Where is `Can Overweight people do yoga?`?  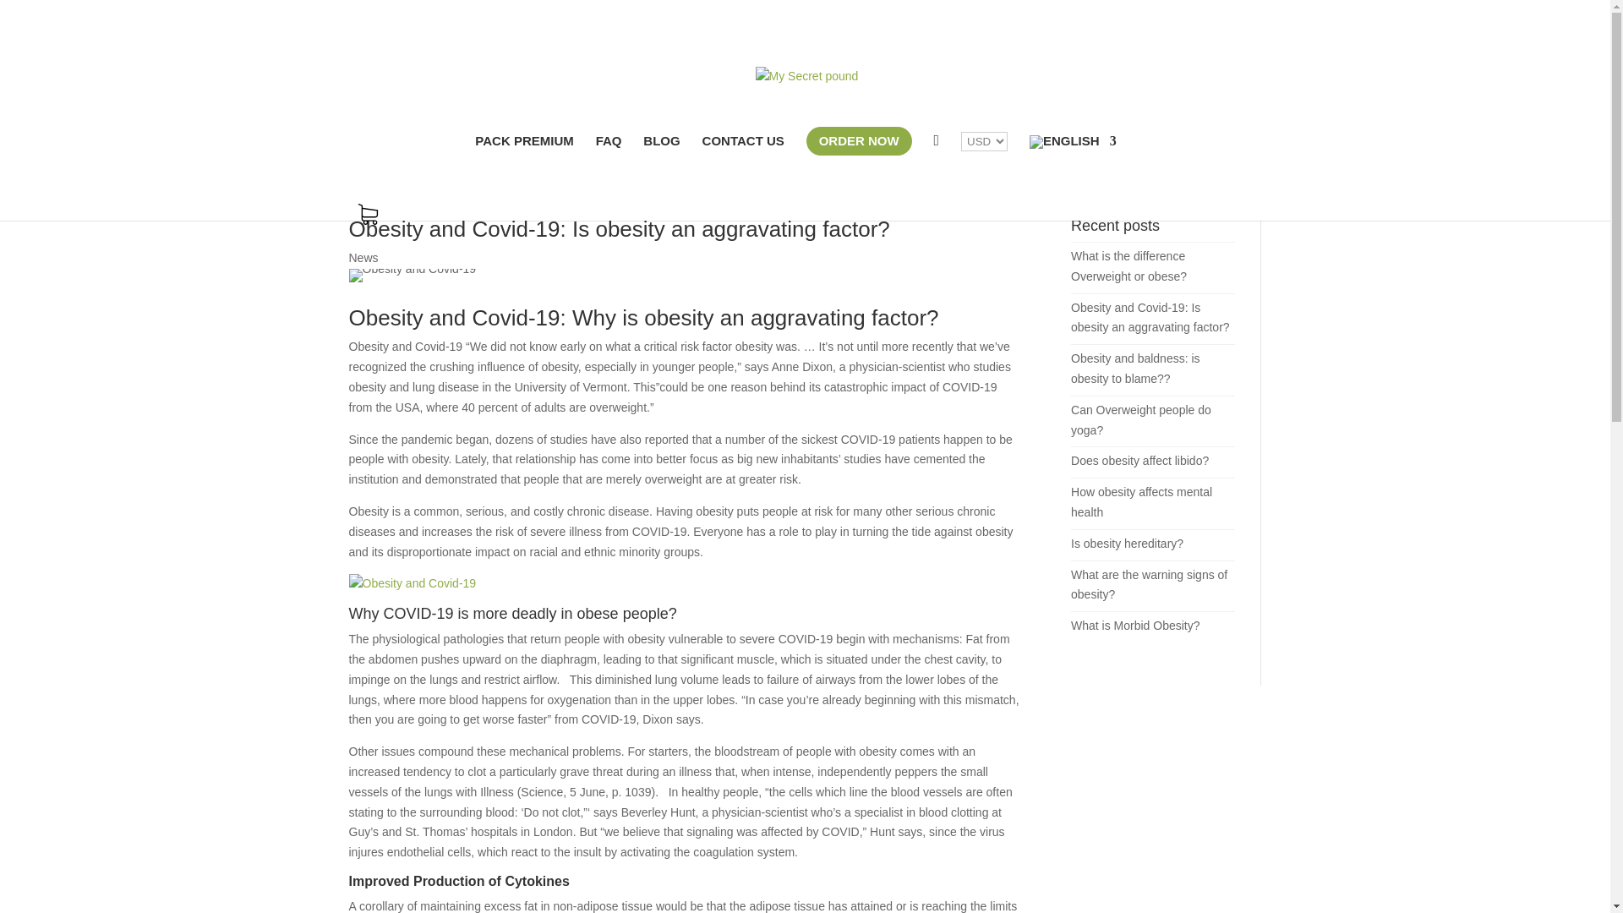
Can Overweight people do yoga? is located at coordinates (1141, 420).